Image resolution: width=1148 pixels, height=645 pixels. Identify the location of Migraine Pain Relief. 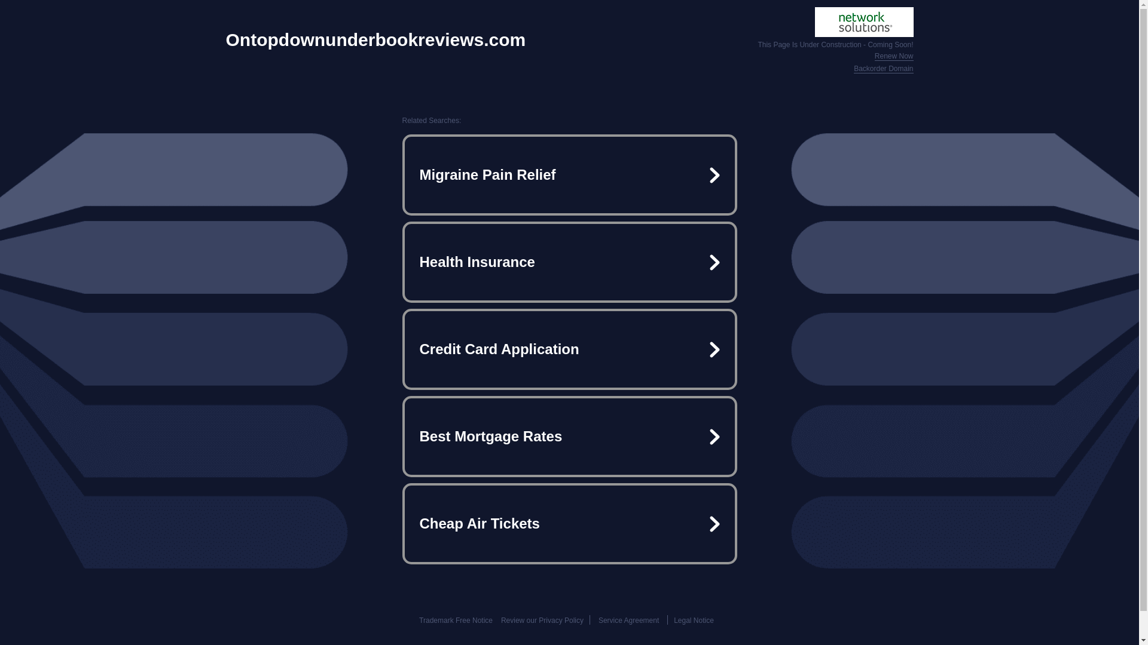
(569, 174).